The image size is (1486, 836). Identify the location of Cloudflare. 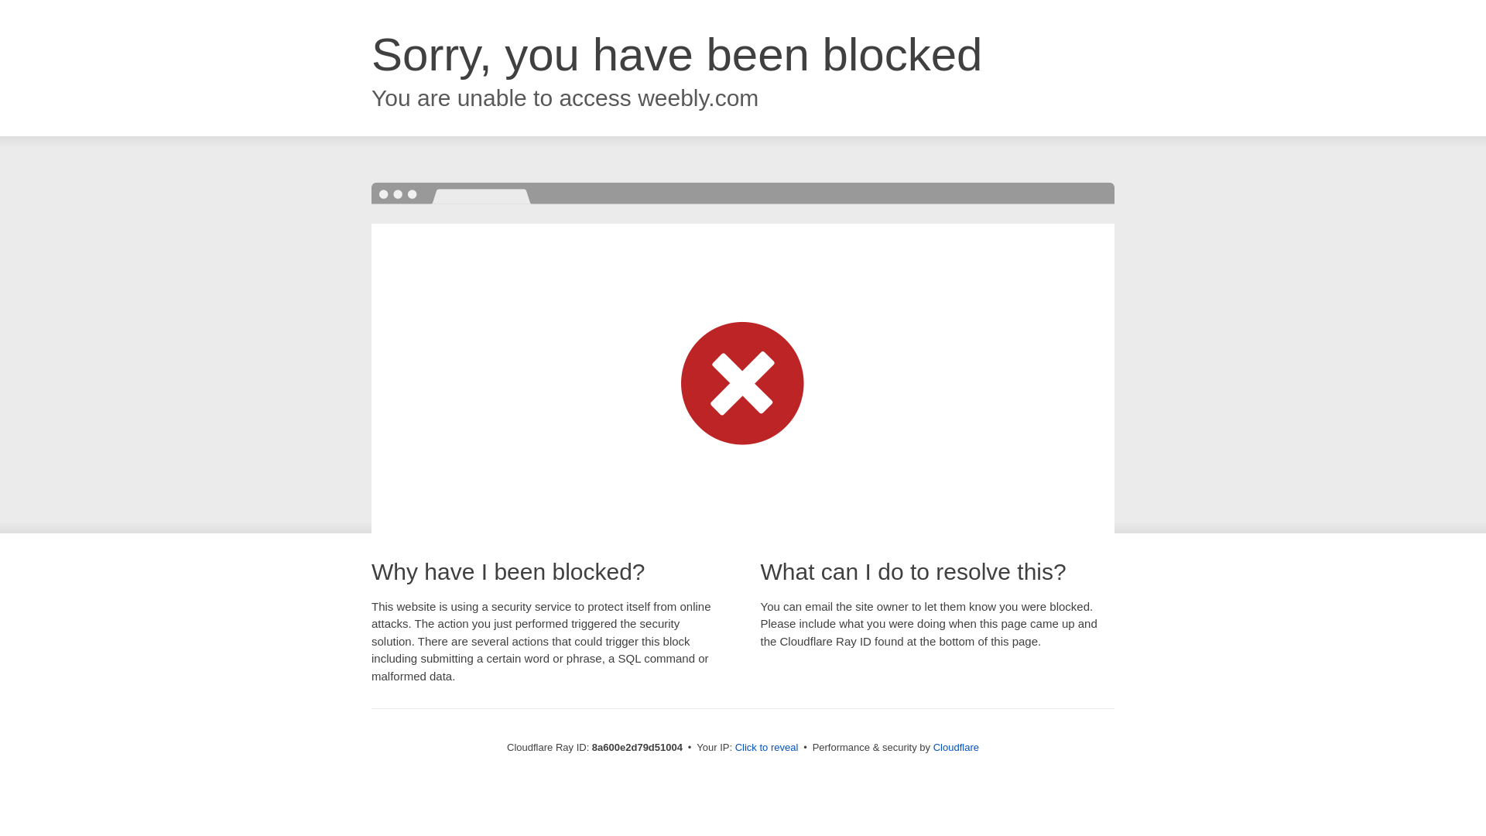
(956, 747).